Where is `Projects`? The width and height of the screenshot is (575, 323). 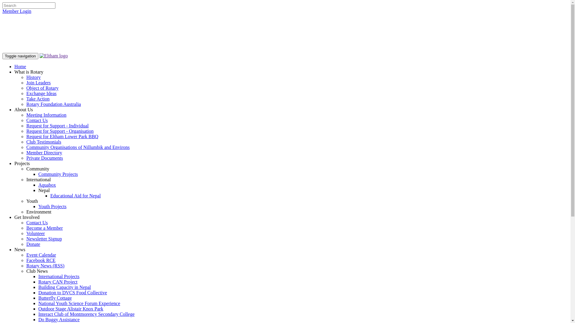 Projects is located at coordinates (22, 163).